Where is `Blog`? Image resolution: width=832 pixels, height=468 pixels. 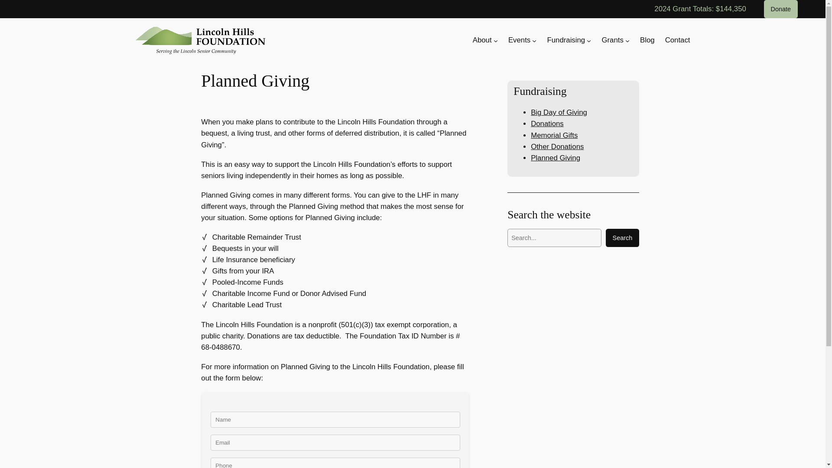 Blog is located at coordinates (647, 40).